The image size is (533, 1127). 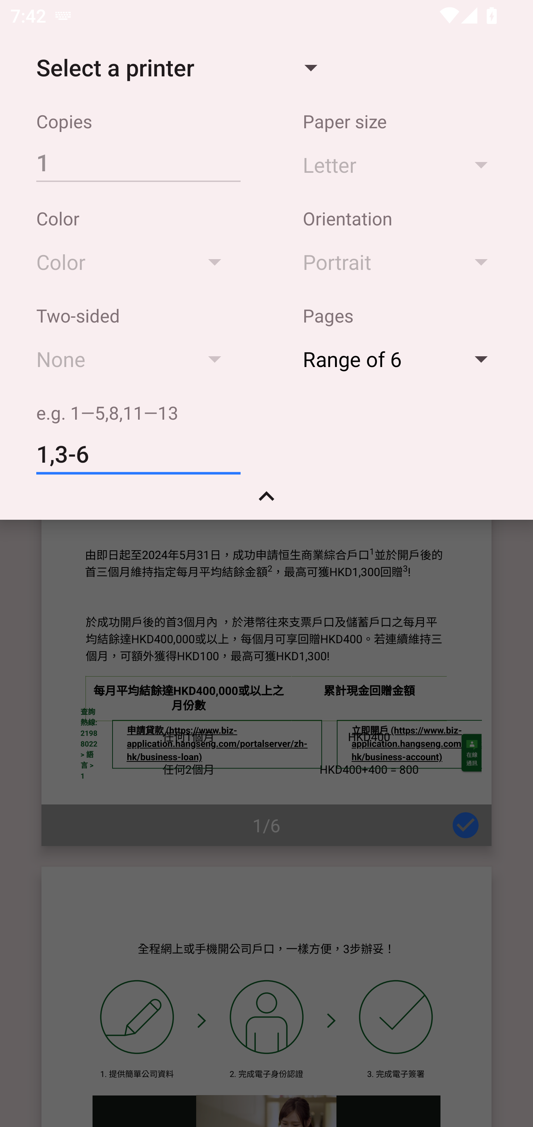 I want to click on Range of 6, so click(x=402, y=359).